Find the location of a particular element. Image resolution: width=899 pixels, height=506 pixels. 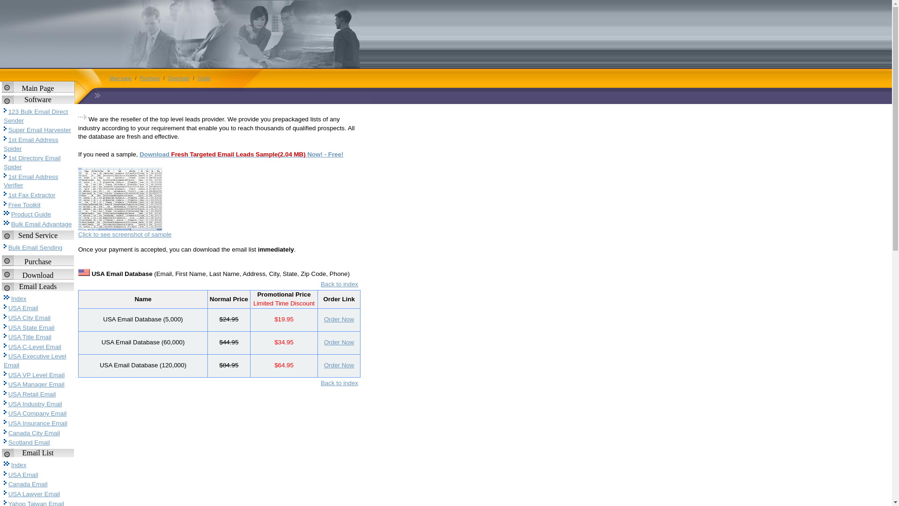

Guide is located at coordinates (204, 79).